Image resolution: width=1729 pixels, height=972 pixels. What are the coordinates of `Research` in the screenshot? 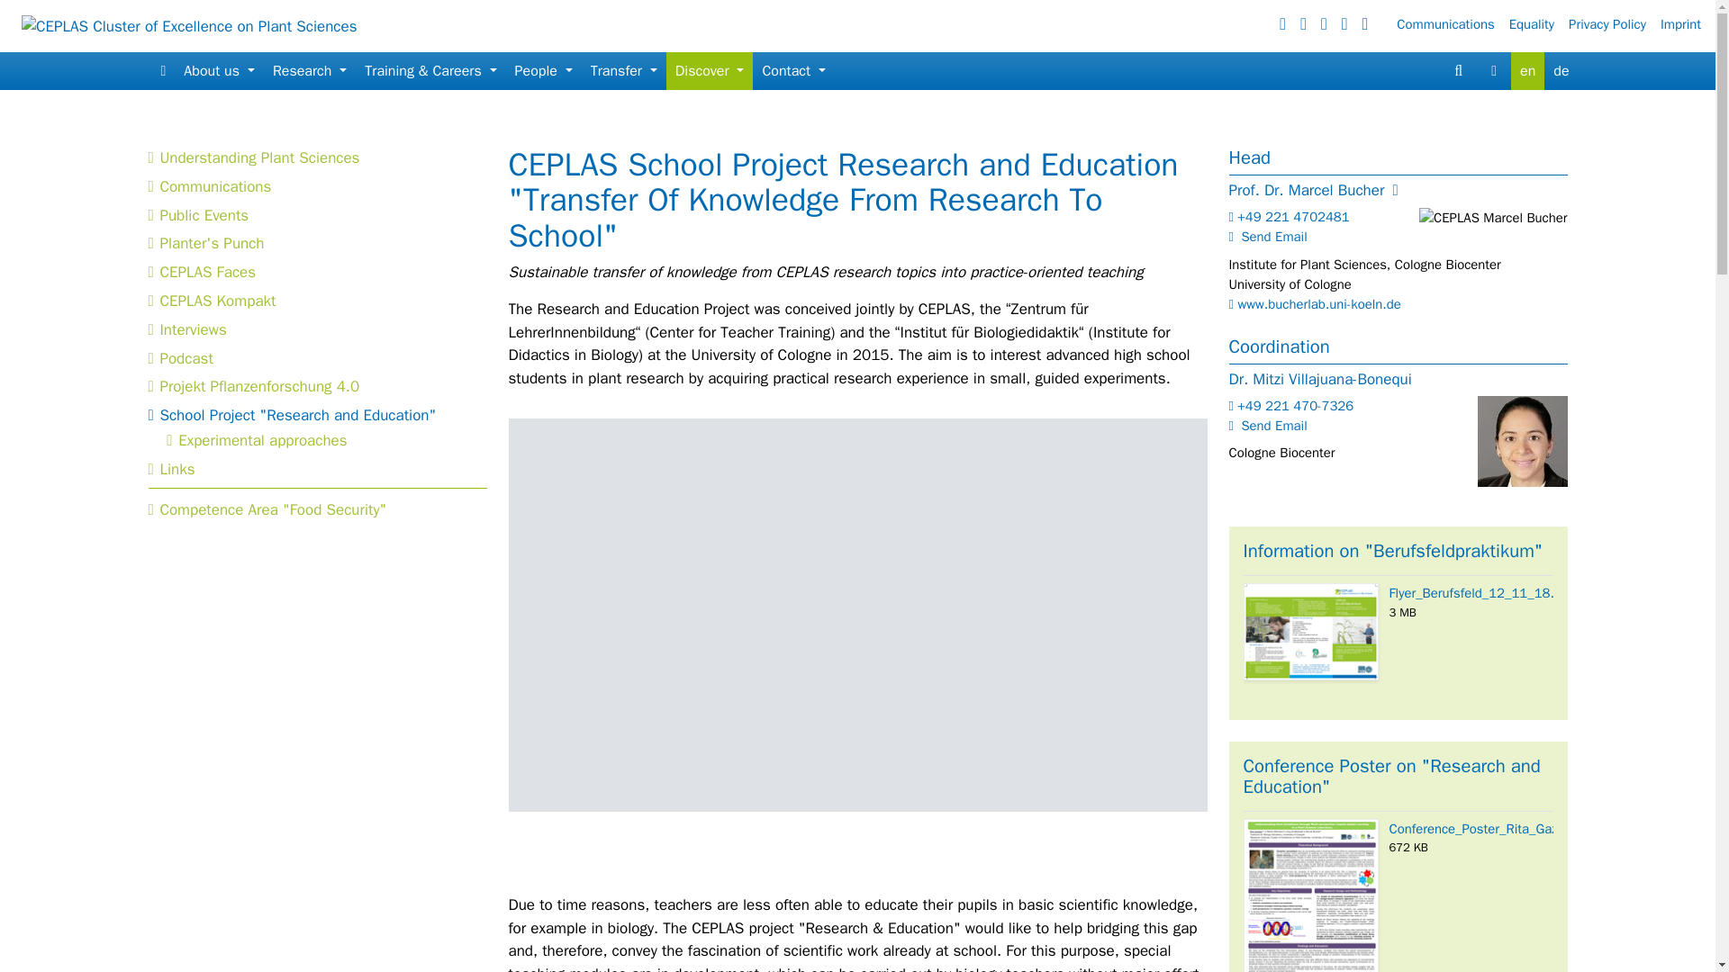 It's located at (310, 71).